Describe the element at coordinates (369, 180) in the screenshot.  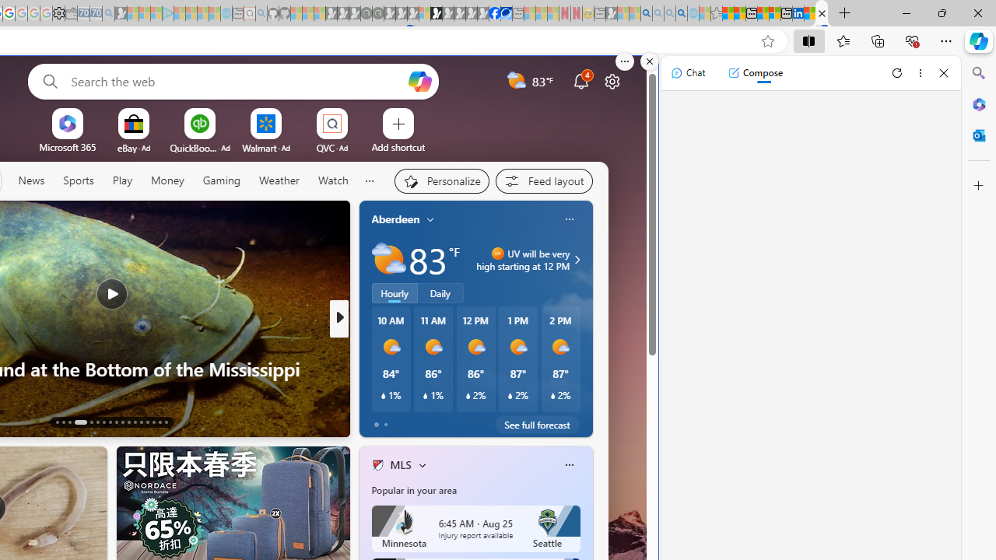
I see `Show more topics` at that location.